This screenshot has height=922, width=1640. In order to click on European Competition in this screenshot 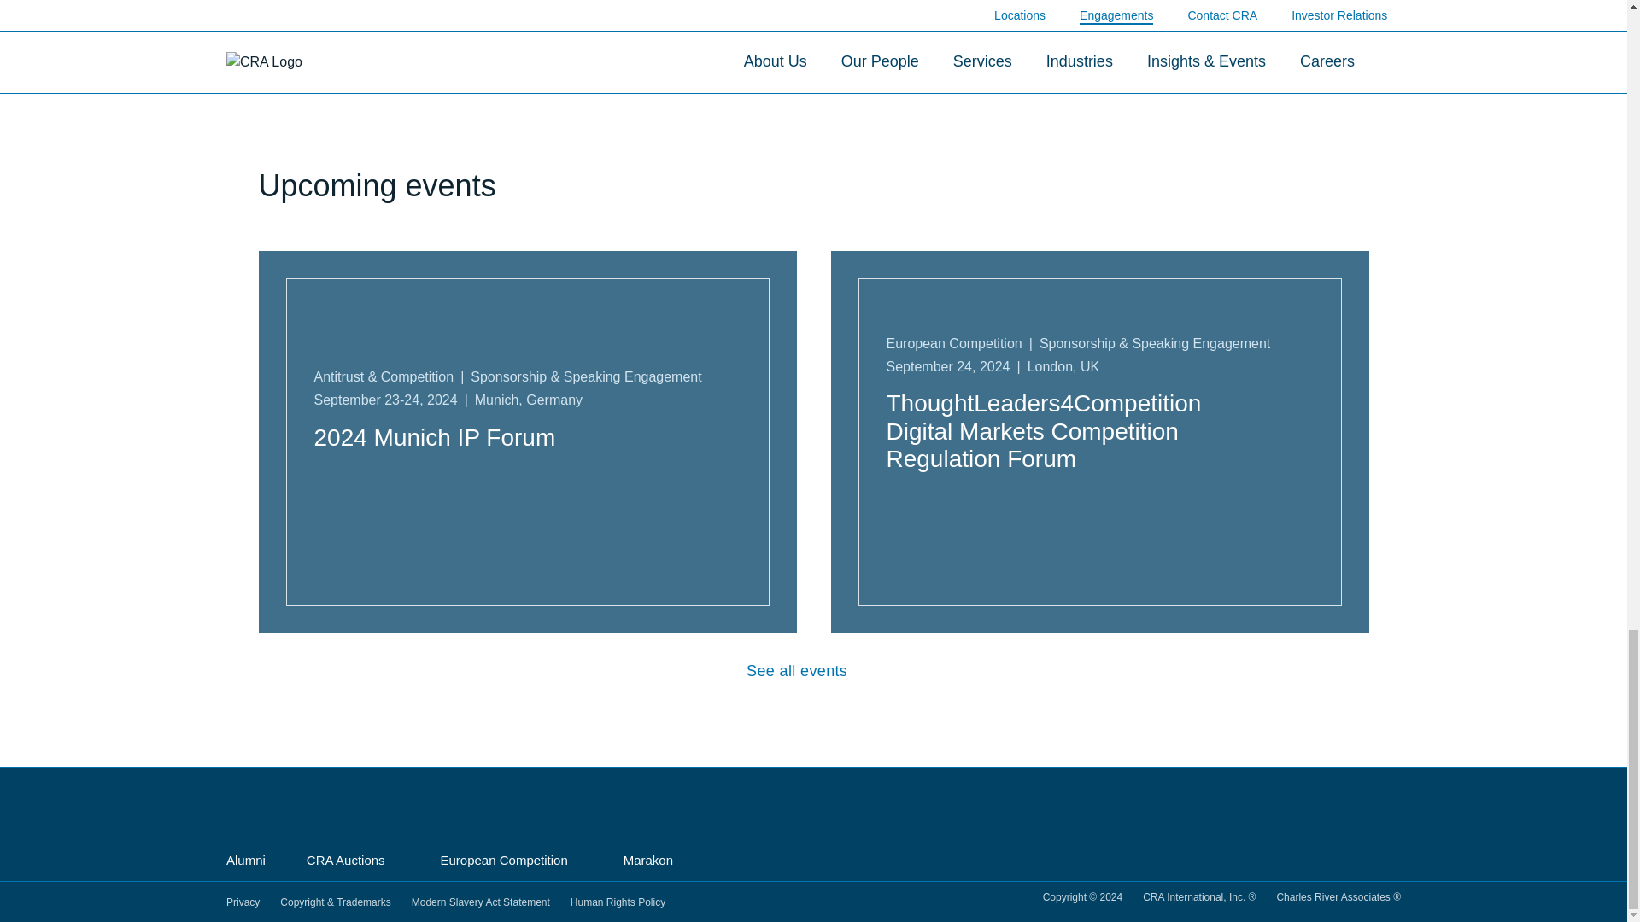, I will do `click(511, 861)`.